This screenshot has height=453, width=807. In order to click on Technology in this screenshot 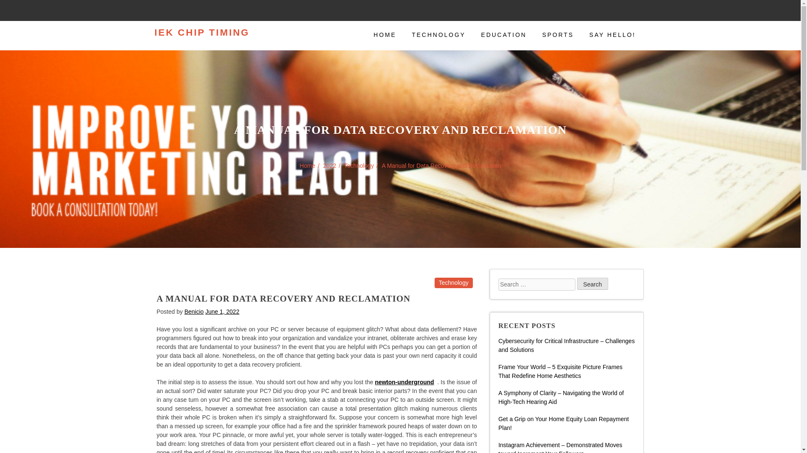, I will do `click(454, 283)`.